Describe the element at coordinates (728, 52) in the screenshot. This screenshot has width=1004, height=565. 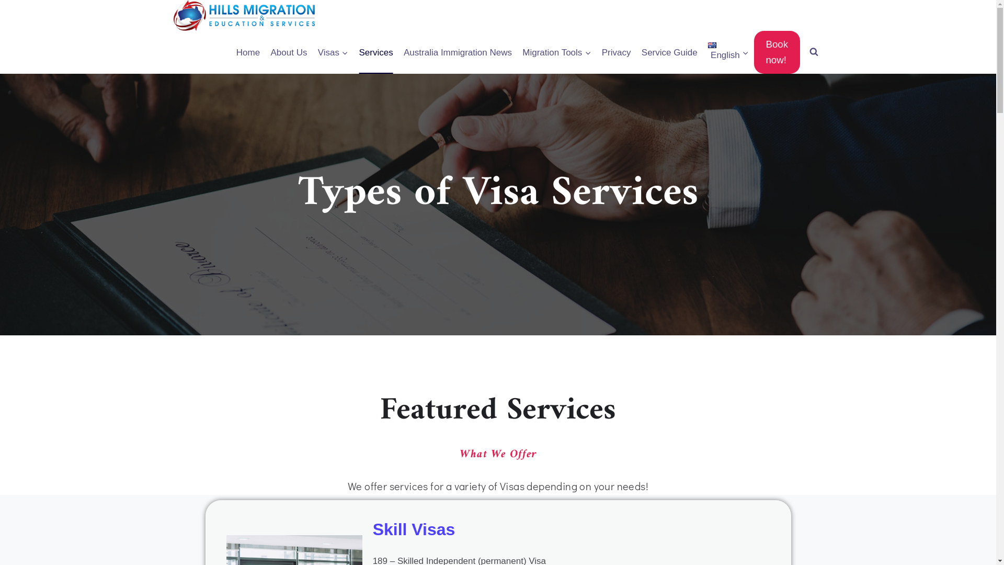
I see `English` at that location.